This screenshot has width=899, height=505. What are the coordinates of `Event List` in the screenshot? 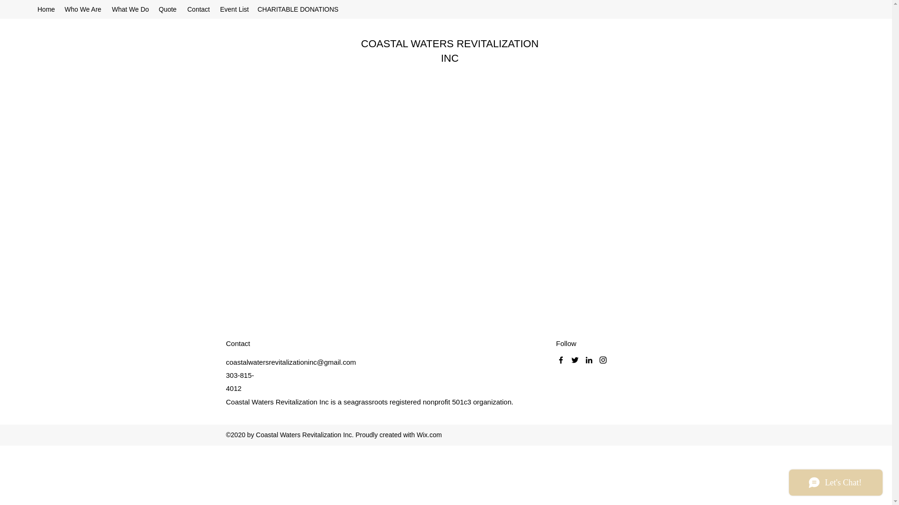 It's located at (234, 9).